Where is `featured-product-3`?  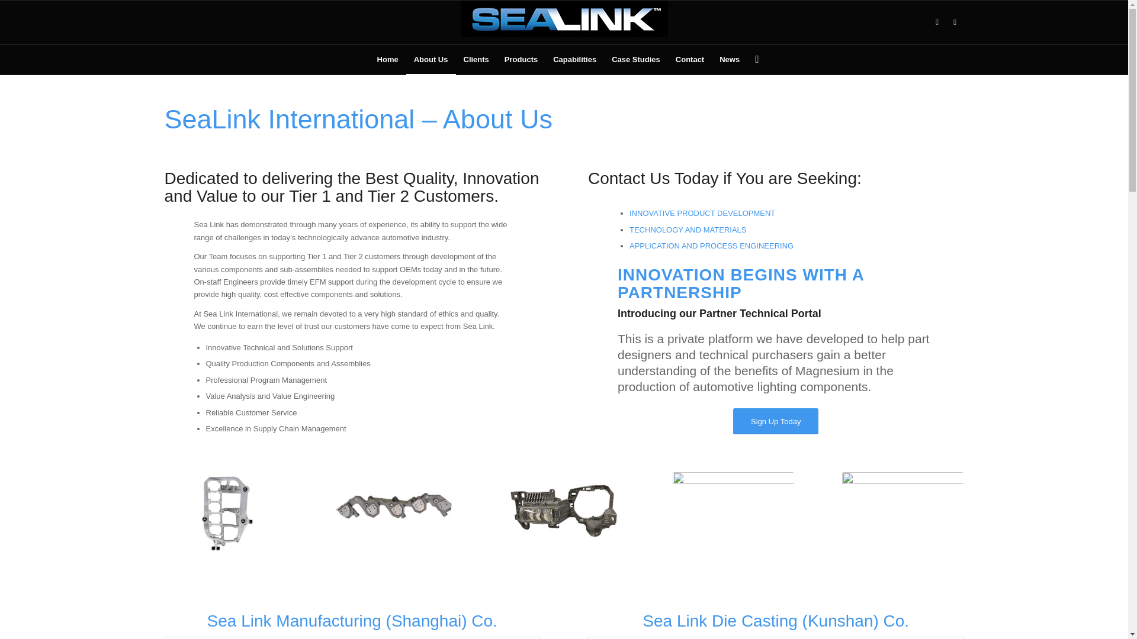 featured-product-3 is located at coordinates (733, 512).